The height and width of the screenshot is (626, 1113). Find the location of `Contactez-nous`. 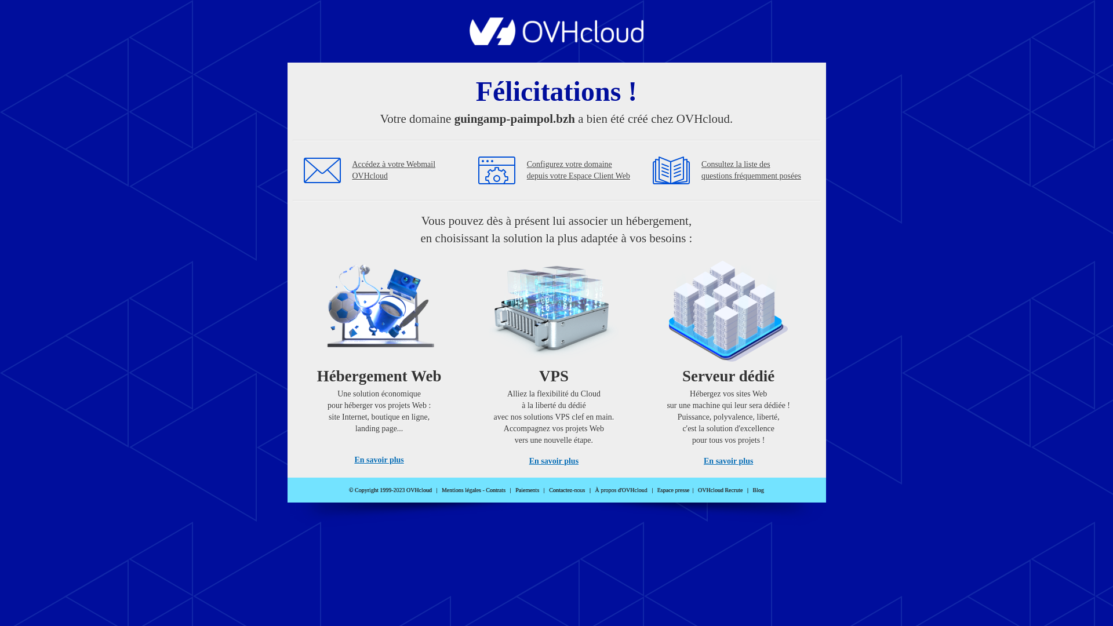

Contactez-nous is located at coordinates (567, 490).